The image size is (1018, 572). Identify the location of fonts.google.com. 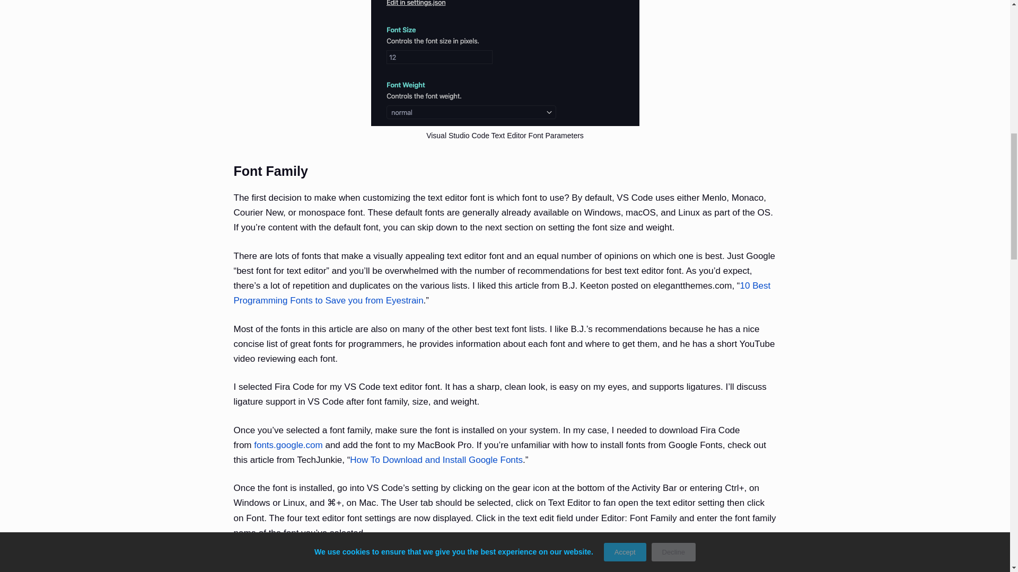
(288, 445).